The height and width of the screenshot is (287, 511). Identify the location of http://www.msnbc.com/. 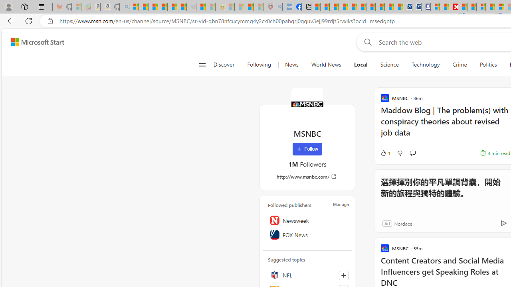
(307, 177).